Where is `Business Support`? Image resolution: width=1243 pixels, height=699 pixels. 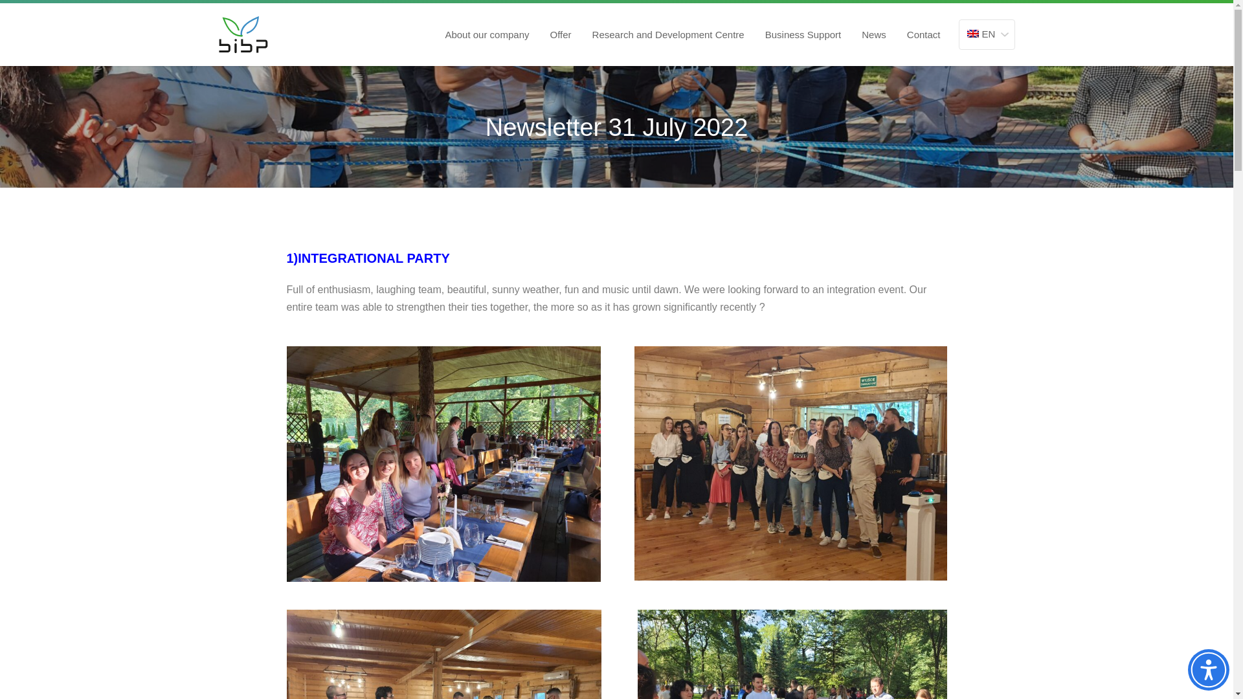
Business Support is located at coordinates (803, 19).